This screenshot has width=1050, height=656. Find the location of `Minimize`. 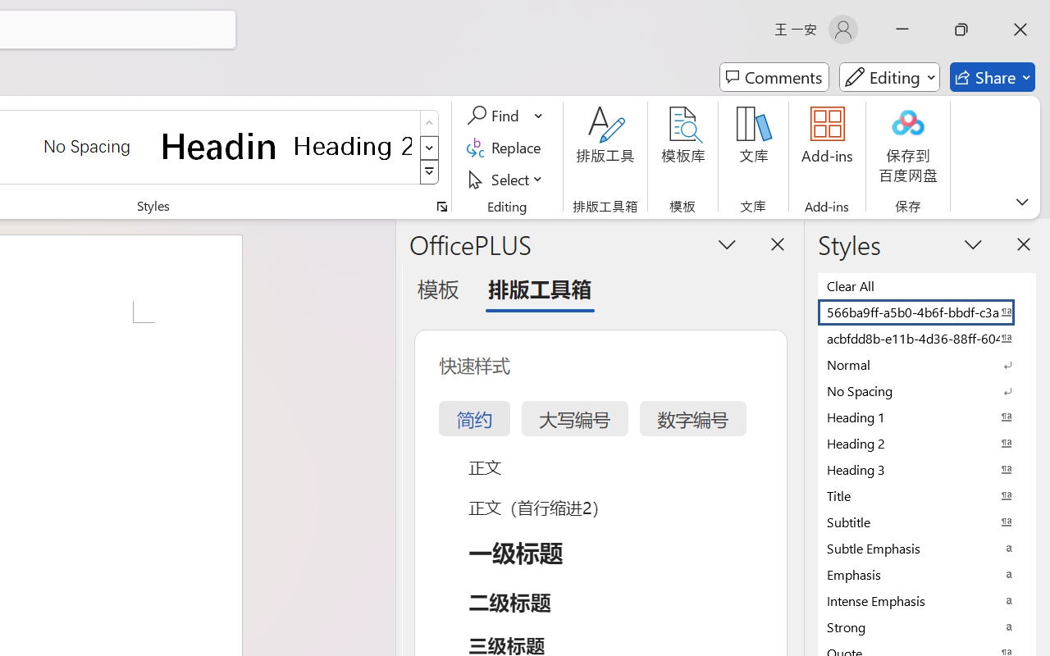

Minimize is located at coordinates (902, 30).